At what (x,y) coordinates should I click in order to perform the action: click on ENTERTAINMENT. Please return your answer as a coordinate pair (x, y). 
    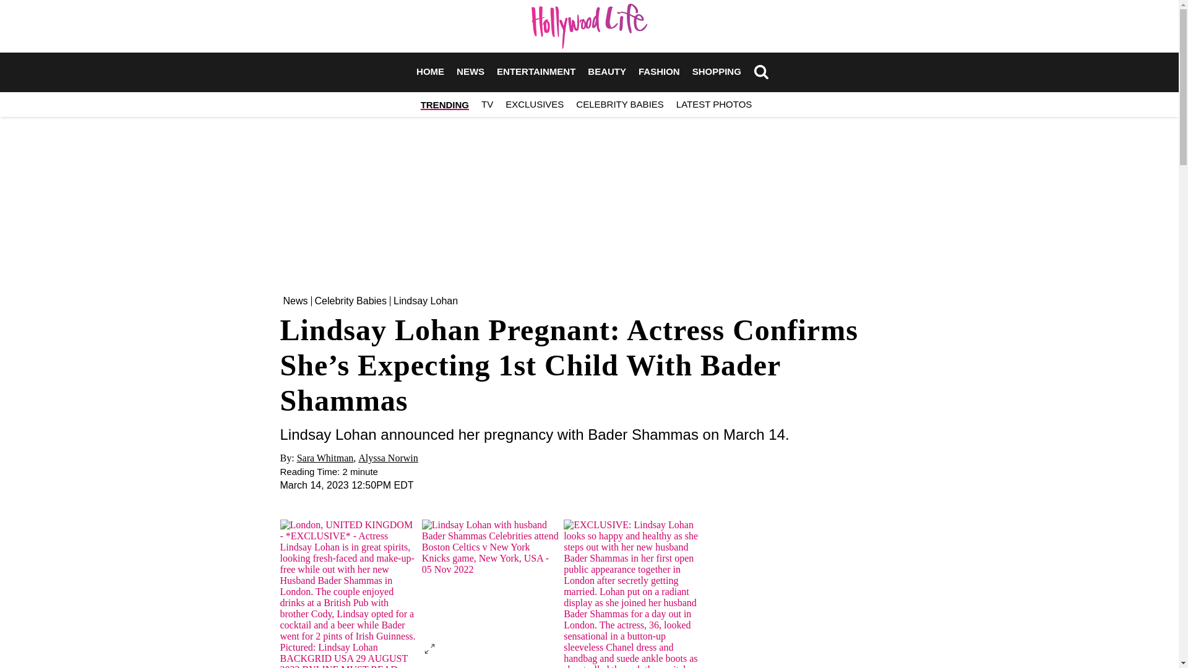
    Looking at the image, I should click on (536, 72).